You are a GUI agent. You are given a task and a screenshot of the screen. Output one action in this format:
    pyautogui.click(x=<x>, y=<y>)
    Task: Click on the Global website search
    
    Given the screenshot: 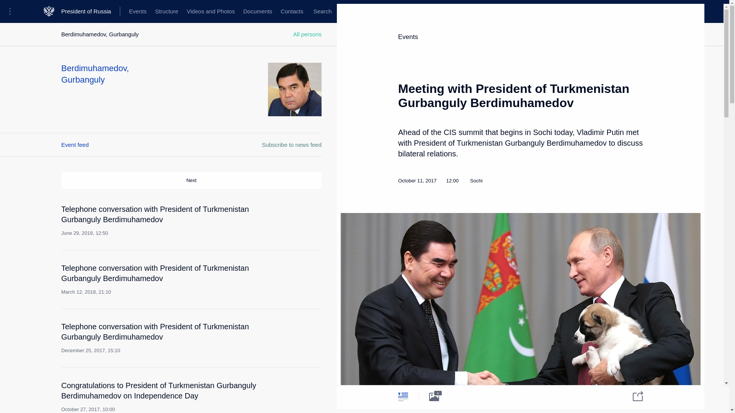 What is the action you would take?
    pyautogui.click(x=322, y=11)
    